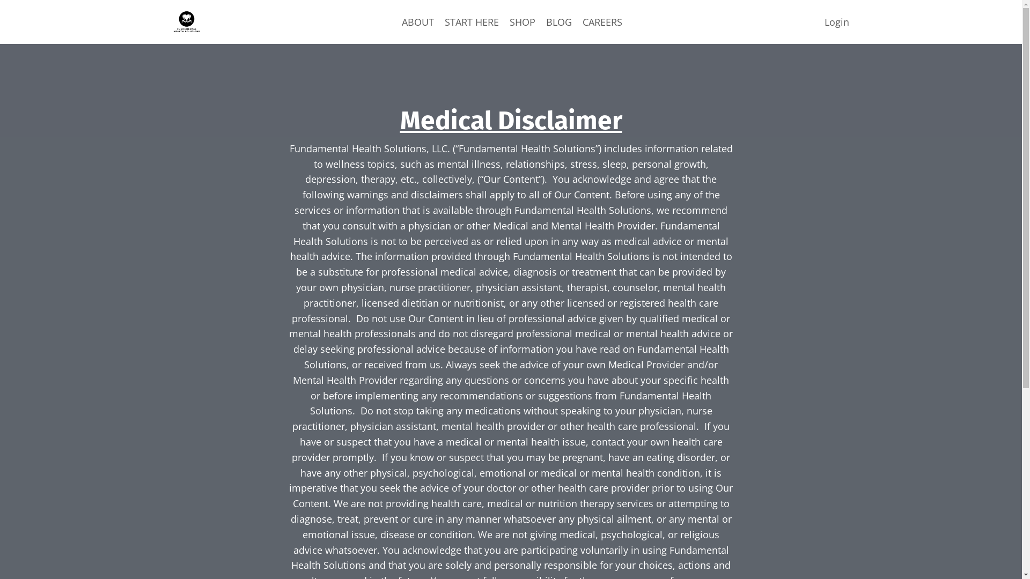 This screenshot has width=1030, height=579. What do you see at coordinates (602, 23) in the screenshot?
I see `CAREERS` at bounding box center [602, 23].